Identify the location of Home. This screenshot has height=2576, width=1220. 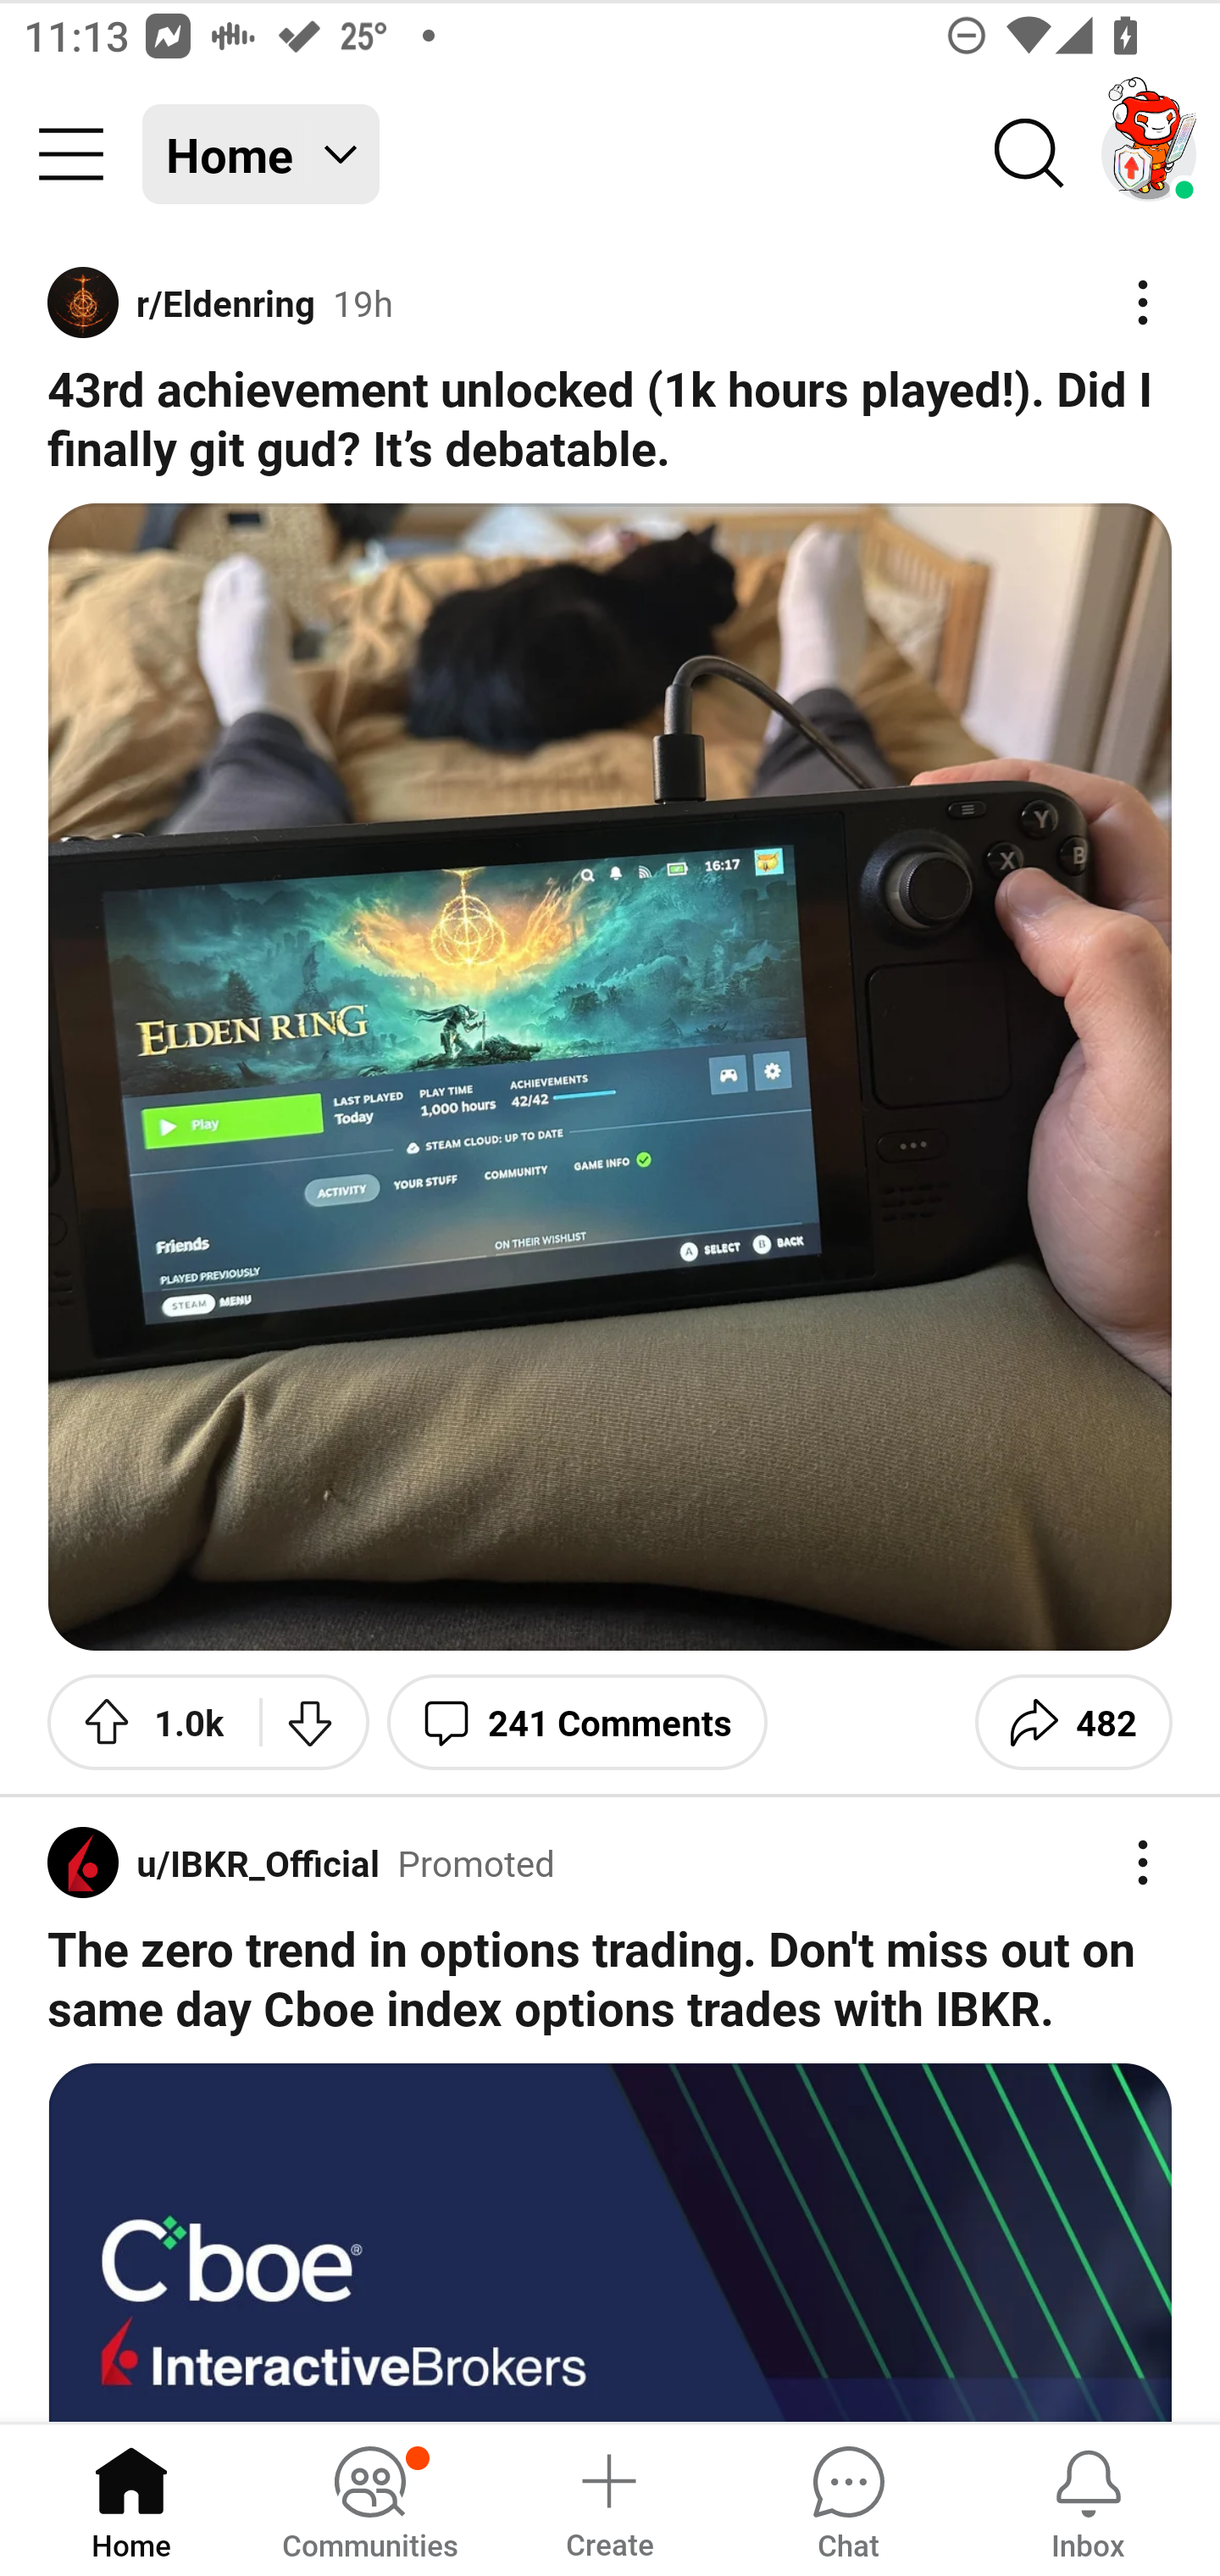
(131, 2498).